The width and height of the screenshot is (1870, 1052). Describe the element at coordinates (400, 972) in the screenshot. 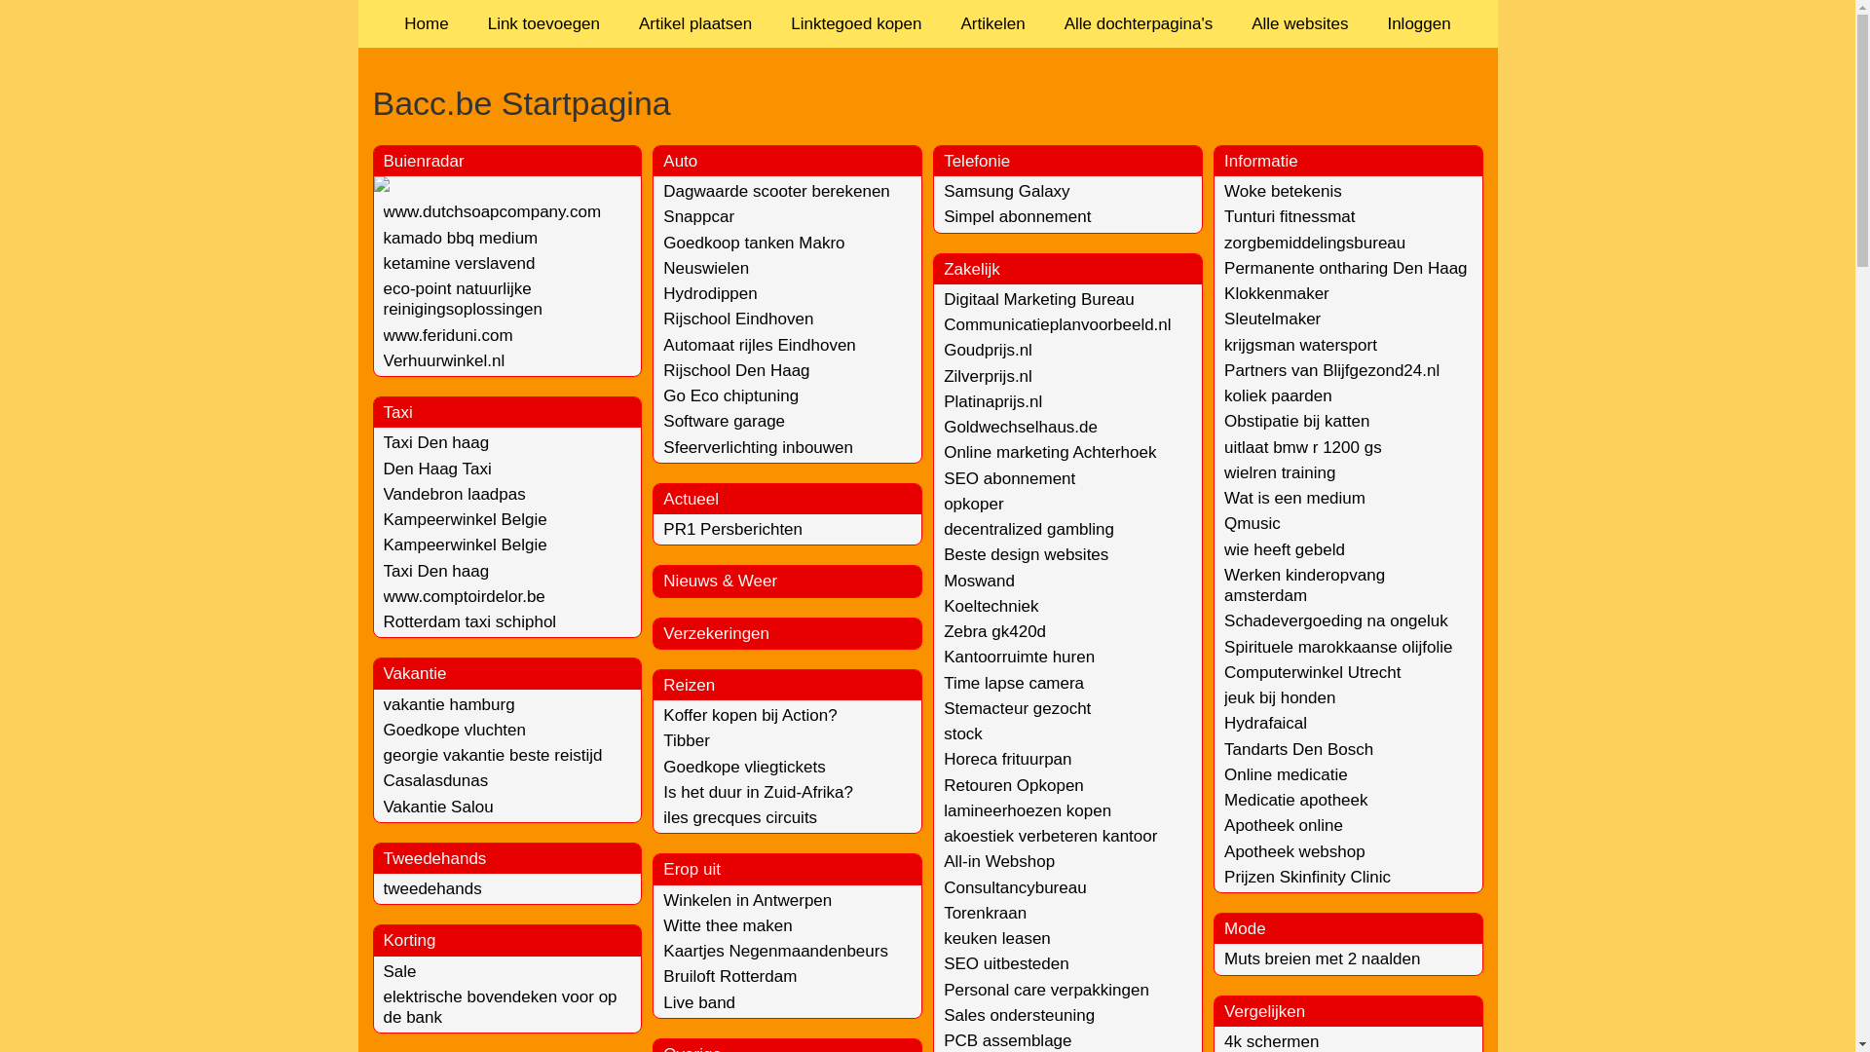

I see `Sale` at that location.